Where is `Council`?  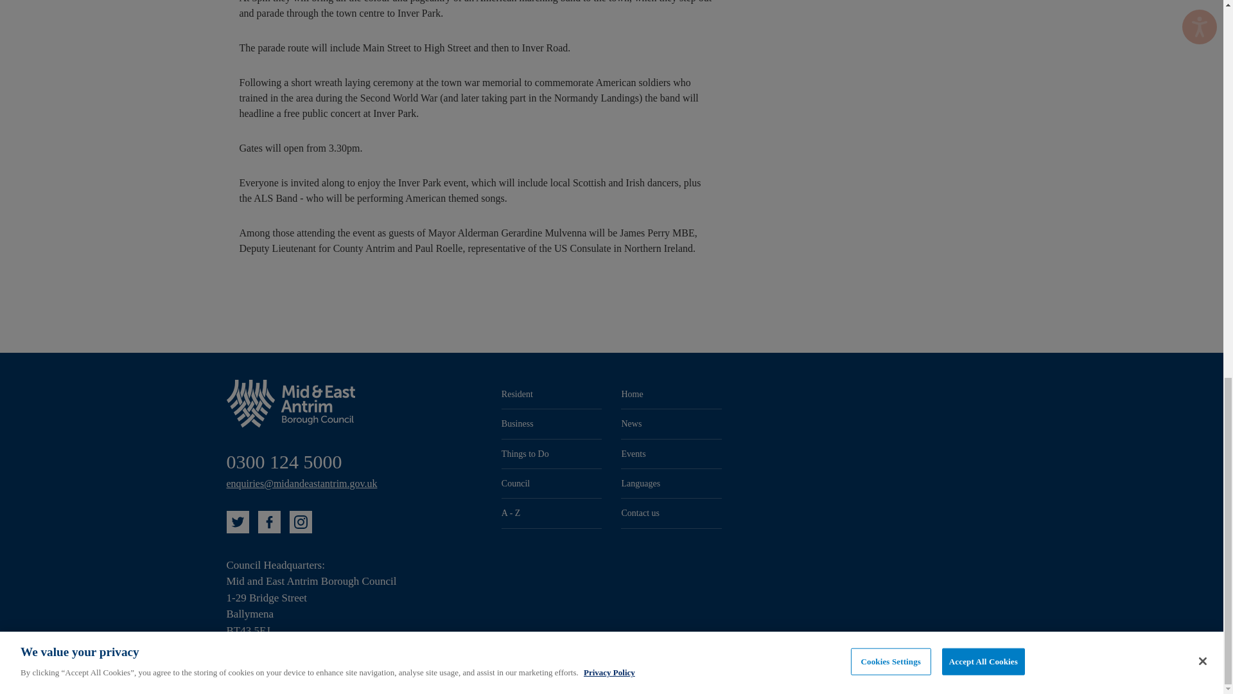
Council is located at coordinates (552, 483).